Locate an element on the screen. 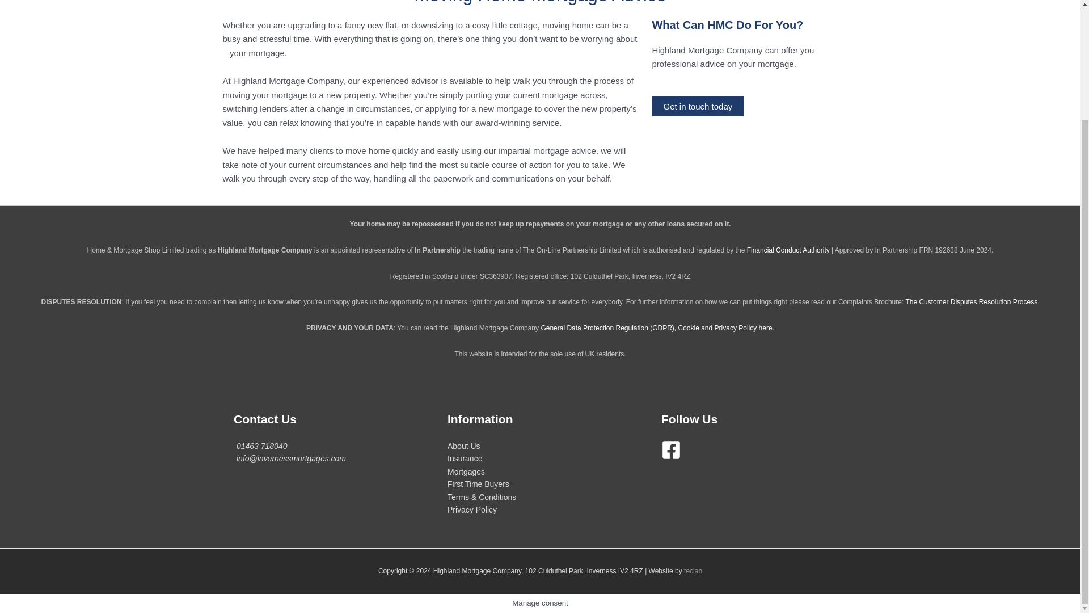 The height and width of the screenshot is (613, 1089). Financial Conduct Authority is located at coordinates (788, 250).